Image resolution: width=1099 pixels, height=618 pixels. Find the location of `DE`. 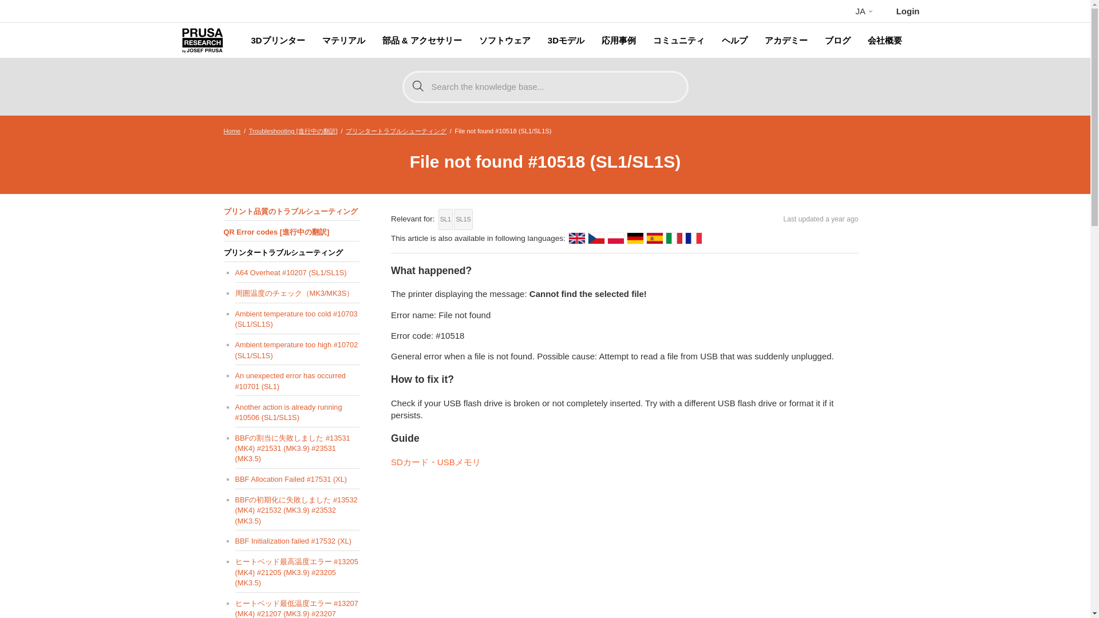

DE is located at coordinates (635, 238).